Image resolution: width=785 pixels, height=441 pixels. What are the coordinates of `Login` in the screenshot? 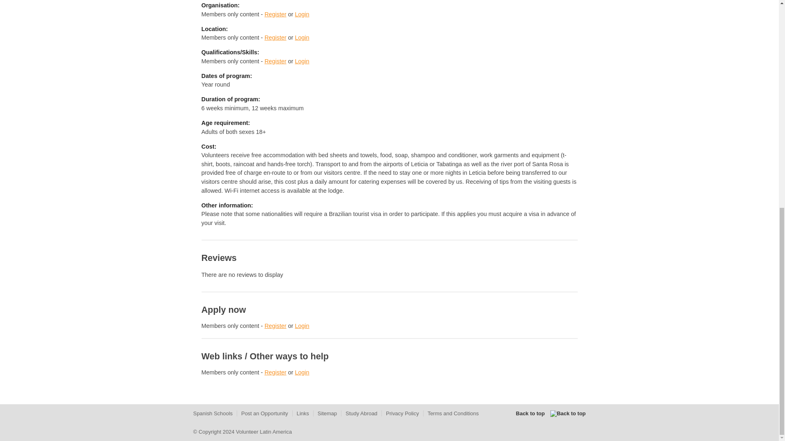 It's located at (302, 61).